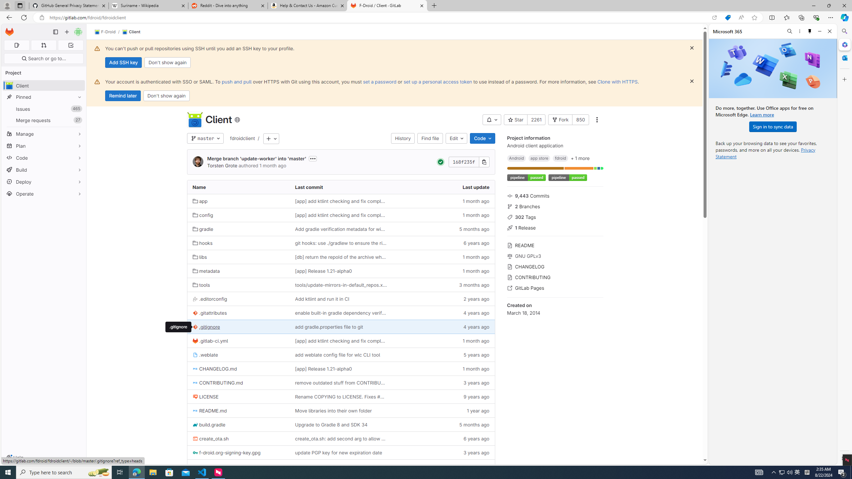 The height and width of the screenshot is (479, 852). I want to click on .gitlab-ci.yml, so click(210, 341).